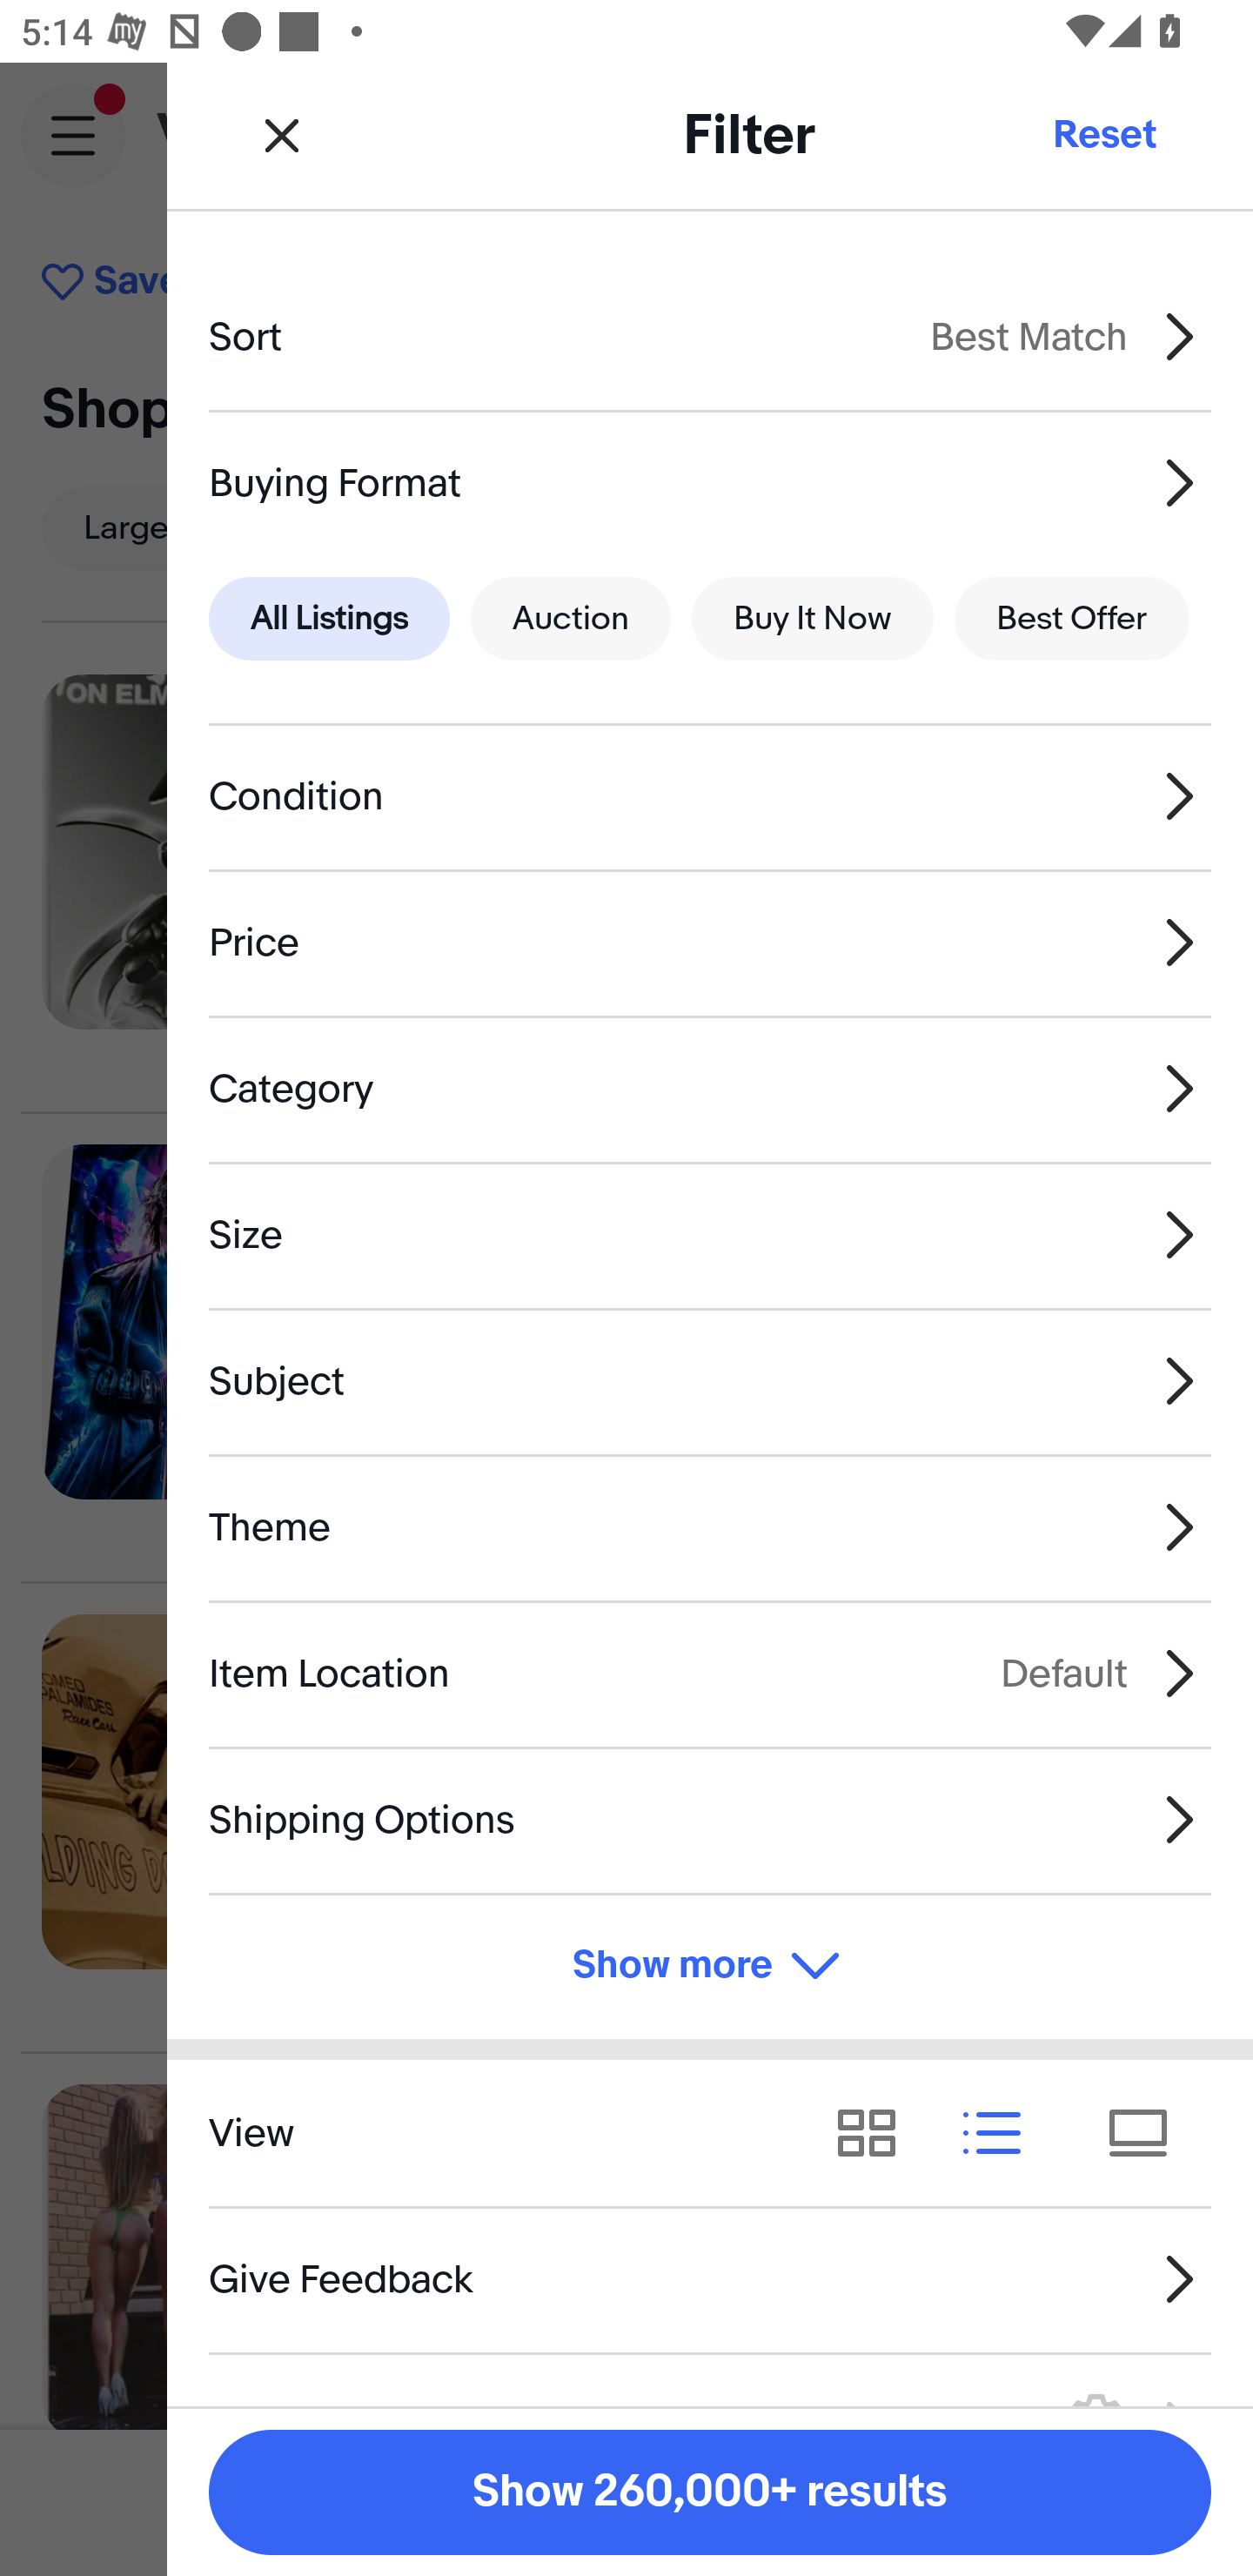 The image size is (1253, 2576). What do you see at coordinates (710, 943) in the screenshot?
I see `Price` at bounding box center [710, 943].